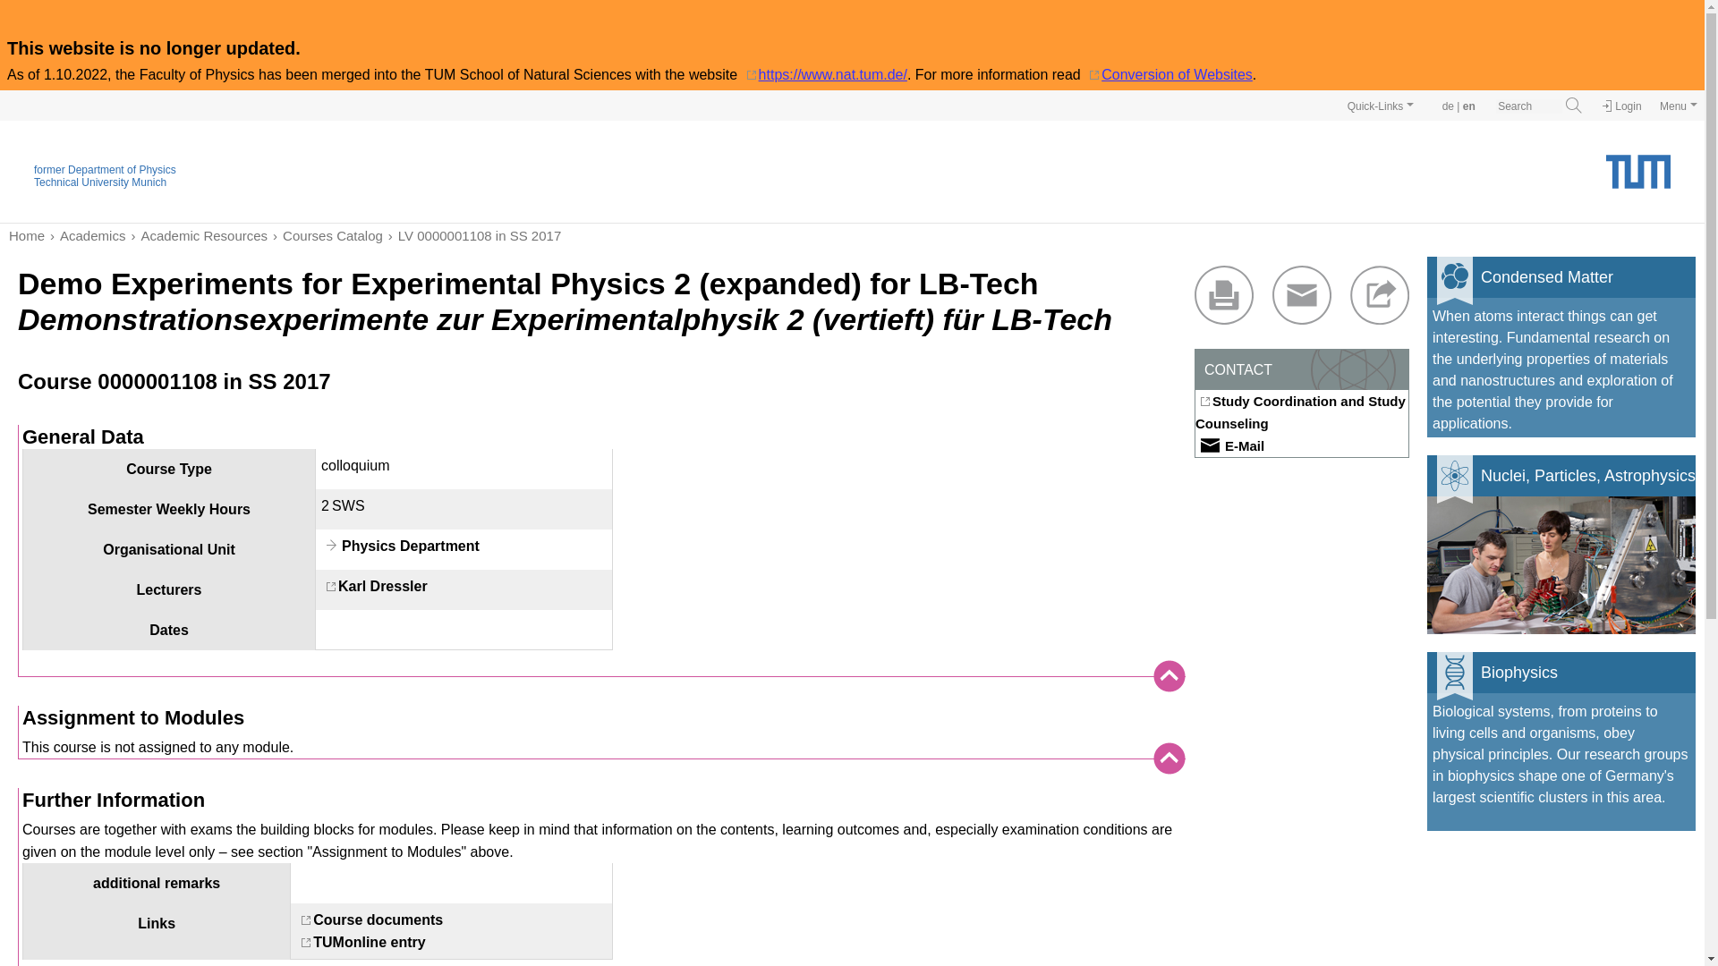 Image resolution: width=1718 pixels, height=966 pixels. Describe the element at coordinates (84, 234) in the screenshot. I see `Academics` at that location.